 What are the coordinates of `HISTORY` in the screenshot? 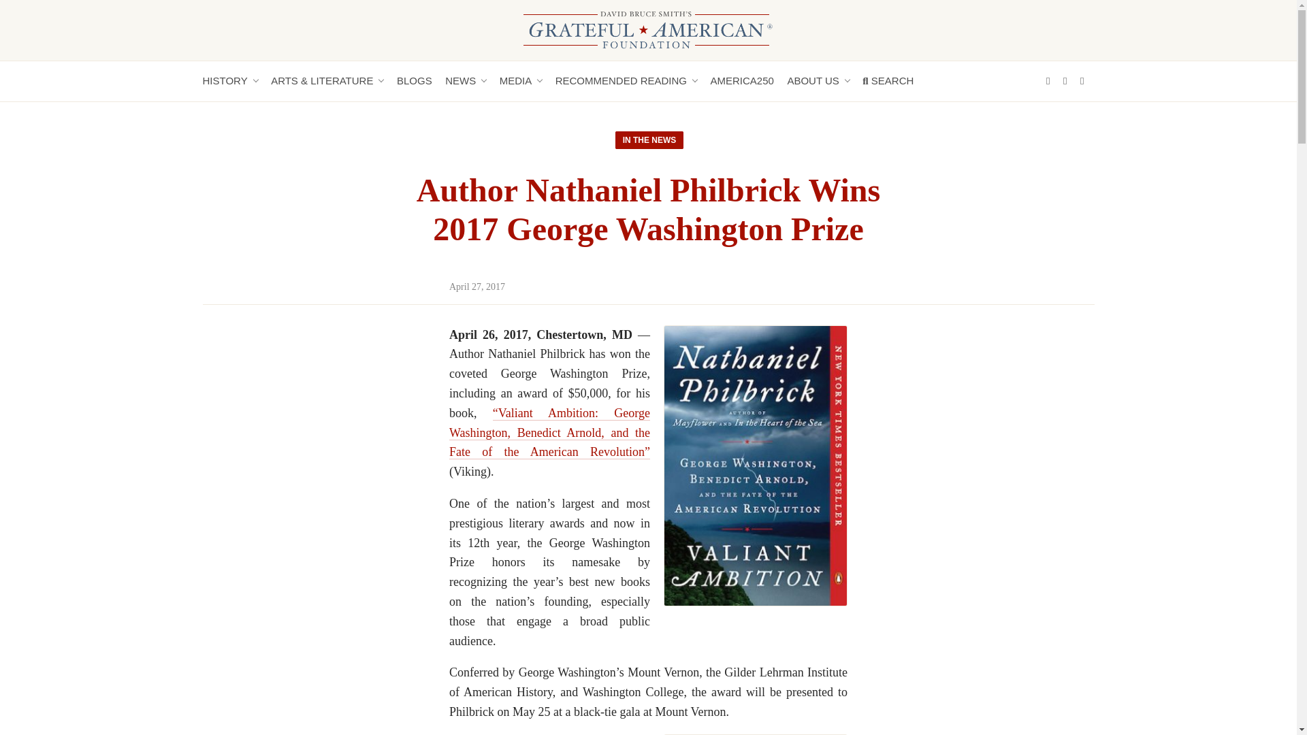 It's located at (230, 81).